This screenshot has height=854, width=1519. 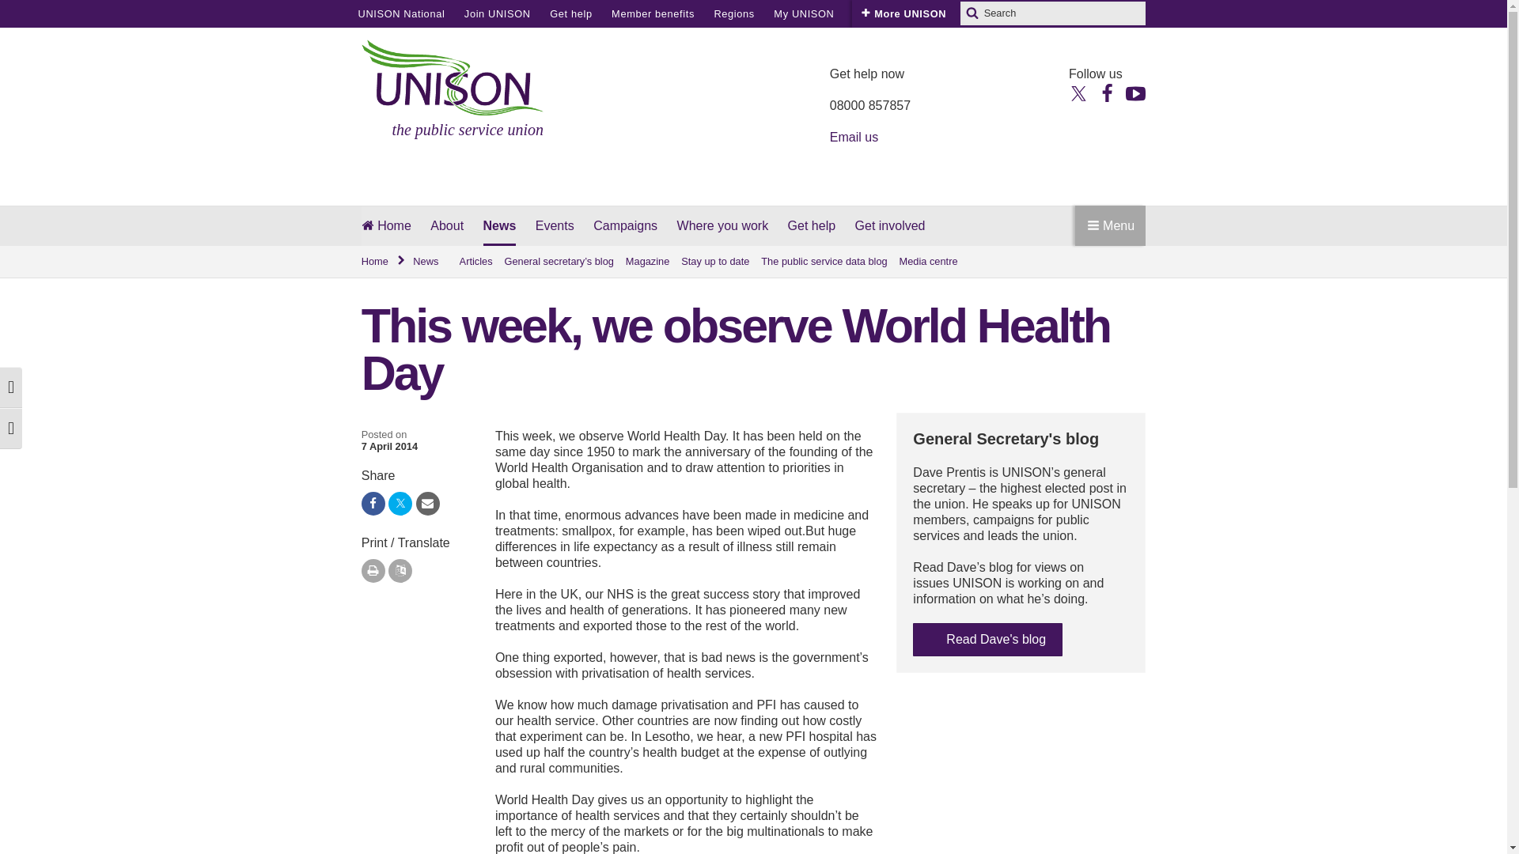 I want to click on Youtube, so click(x=1135, y=92).